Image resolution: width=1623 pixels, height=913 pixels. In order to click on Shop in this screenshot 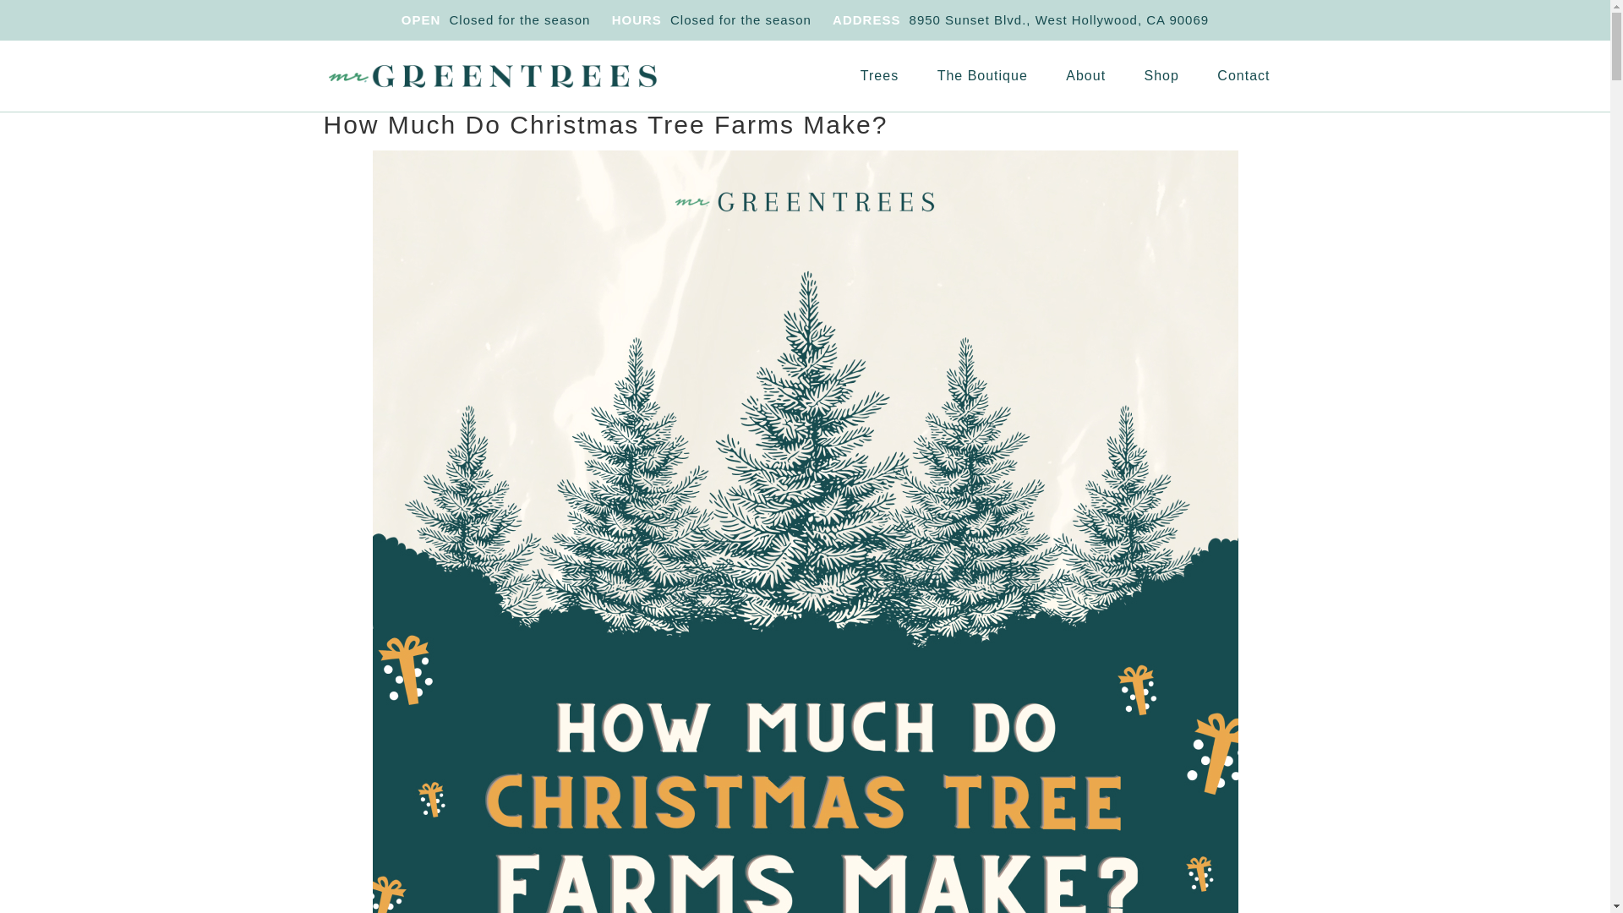, I will do `click(1161, 75)`.